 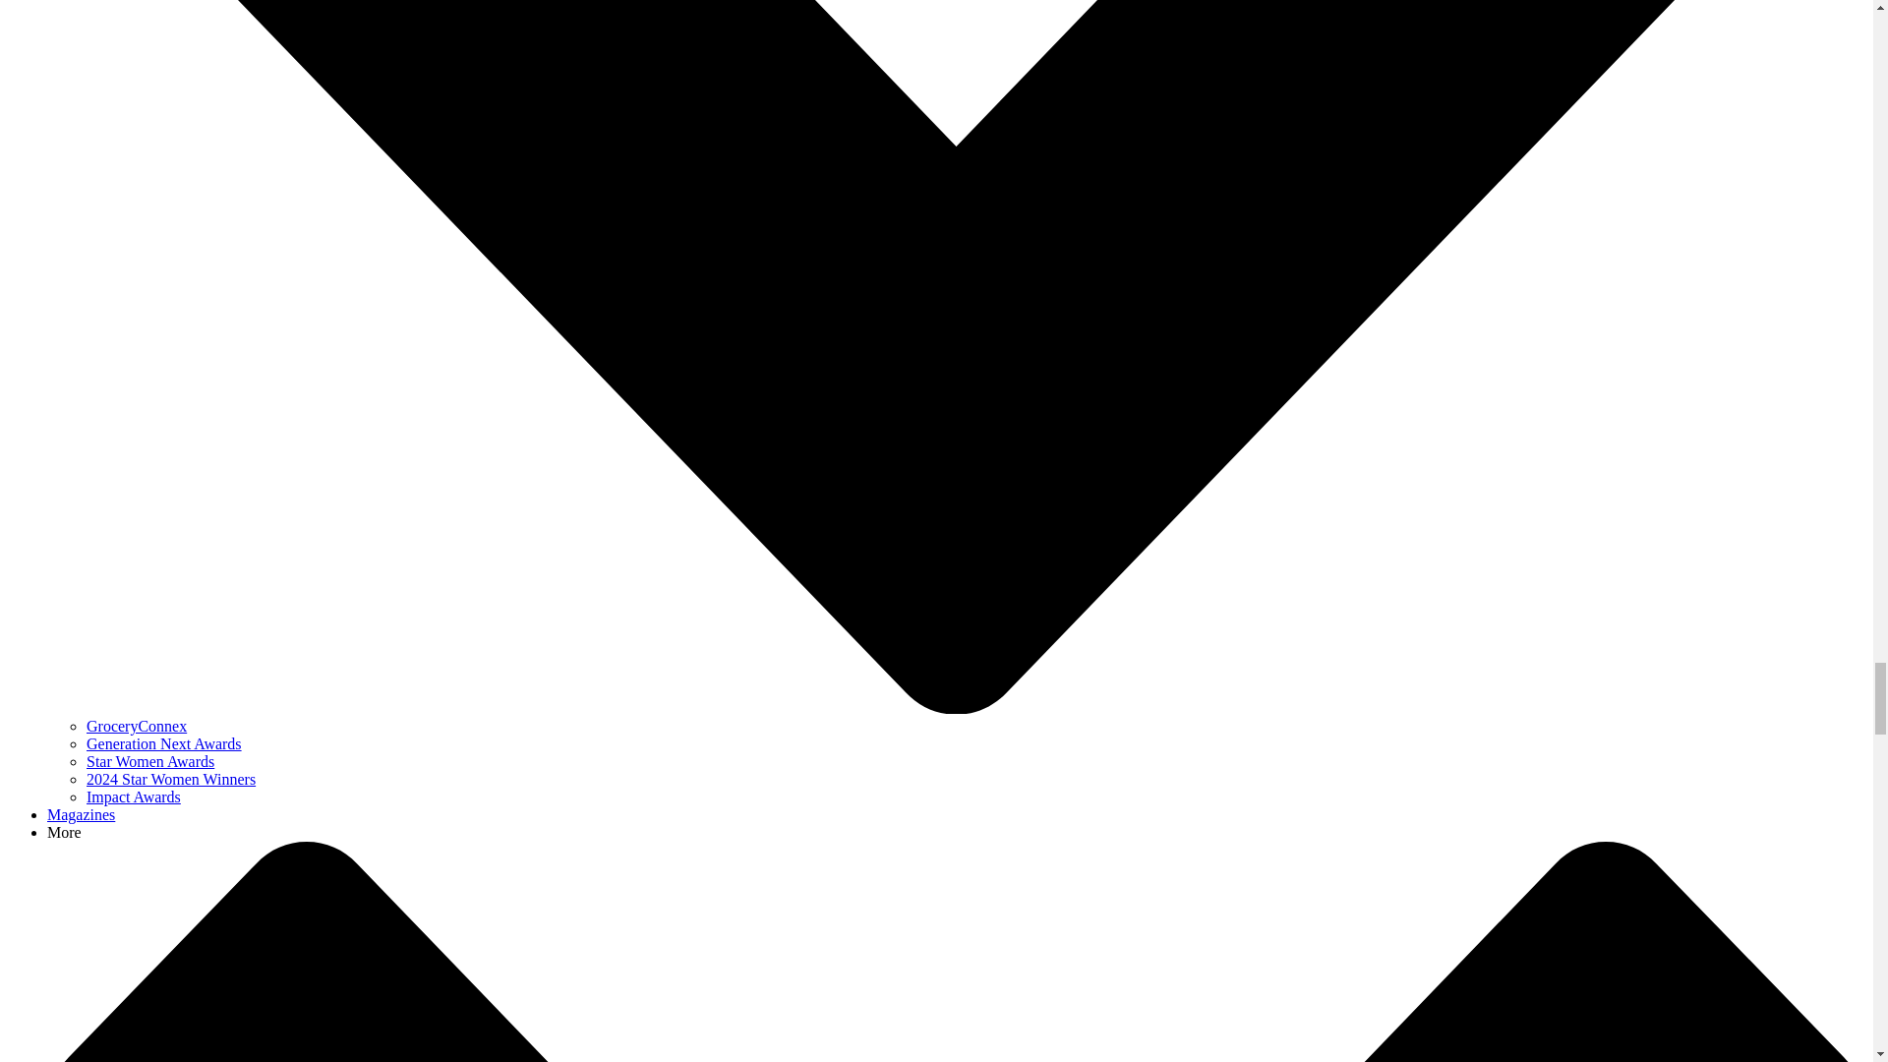 What do you see at coordinates (81, 814) in the screenshot?
I see `Magazines` at bounding box center [81, 814].